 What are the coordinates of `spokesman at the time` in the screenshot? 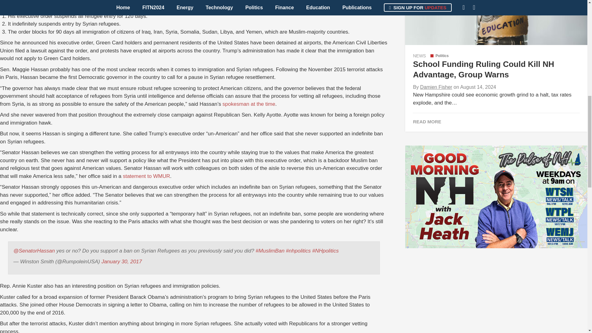 It's located at (249, 104).